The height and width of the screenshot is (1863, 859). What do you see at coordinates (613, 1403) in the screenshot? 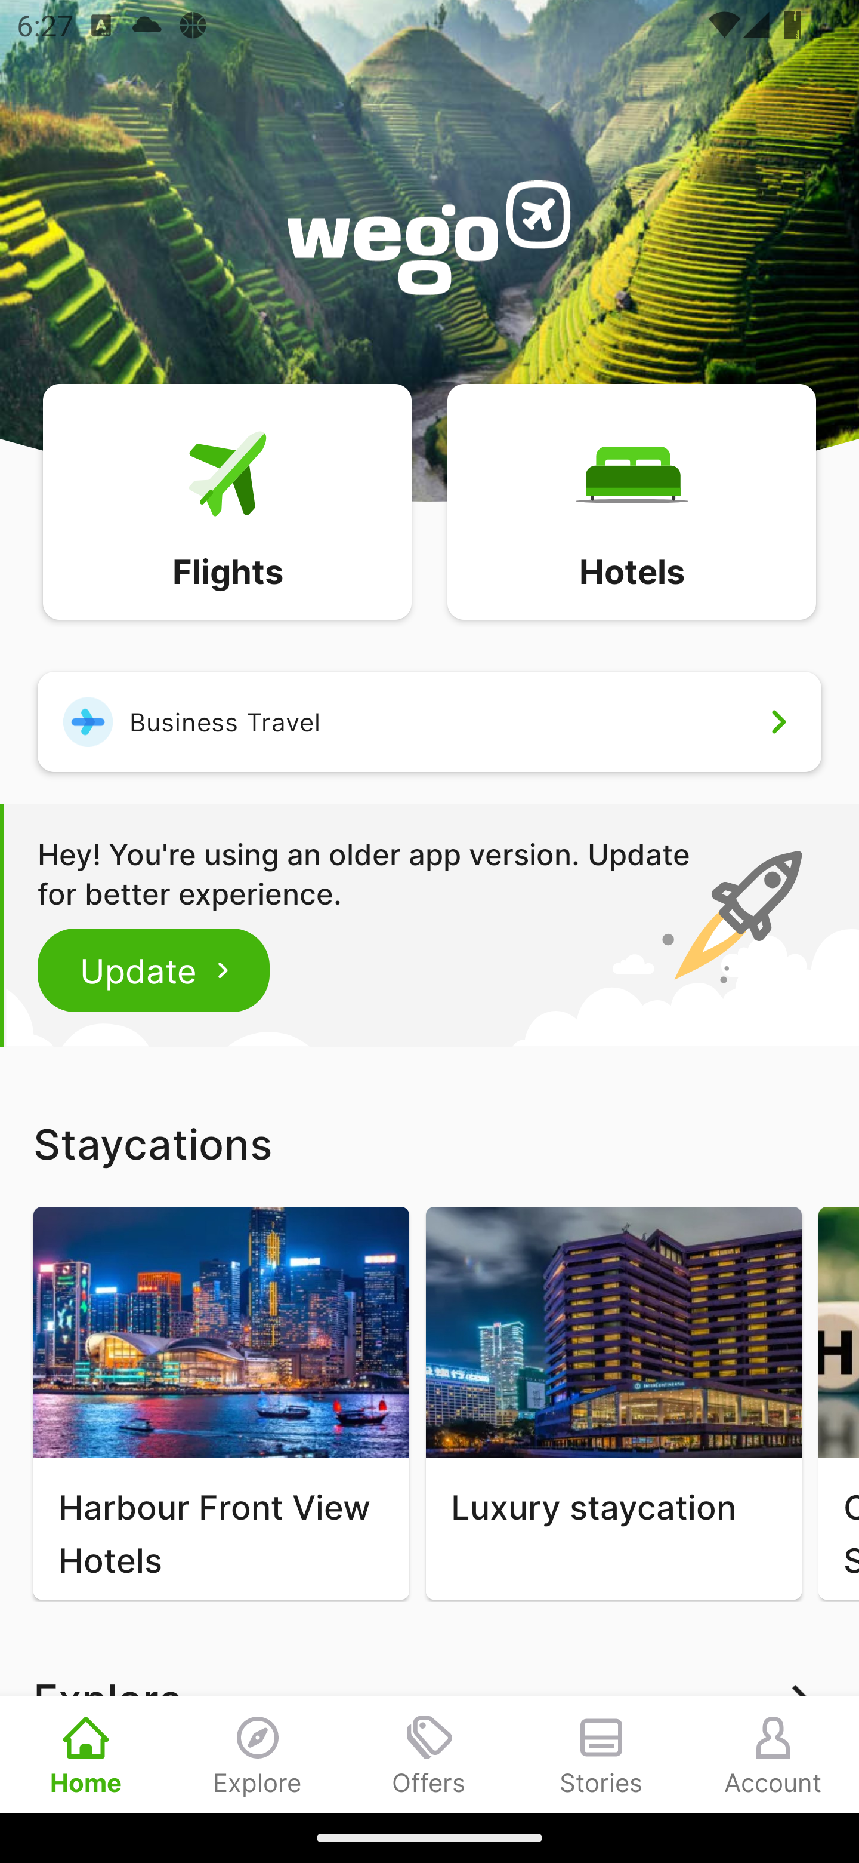
I see `Luxury staycation` at bounding box center [613, 1403].